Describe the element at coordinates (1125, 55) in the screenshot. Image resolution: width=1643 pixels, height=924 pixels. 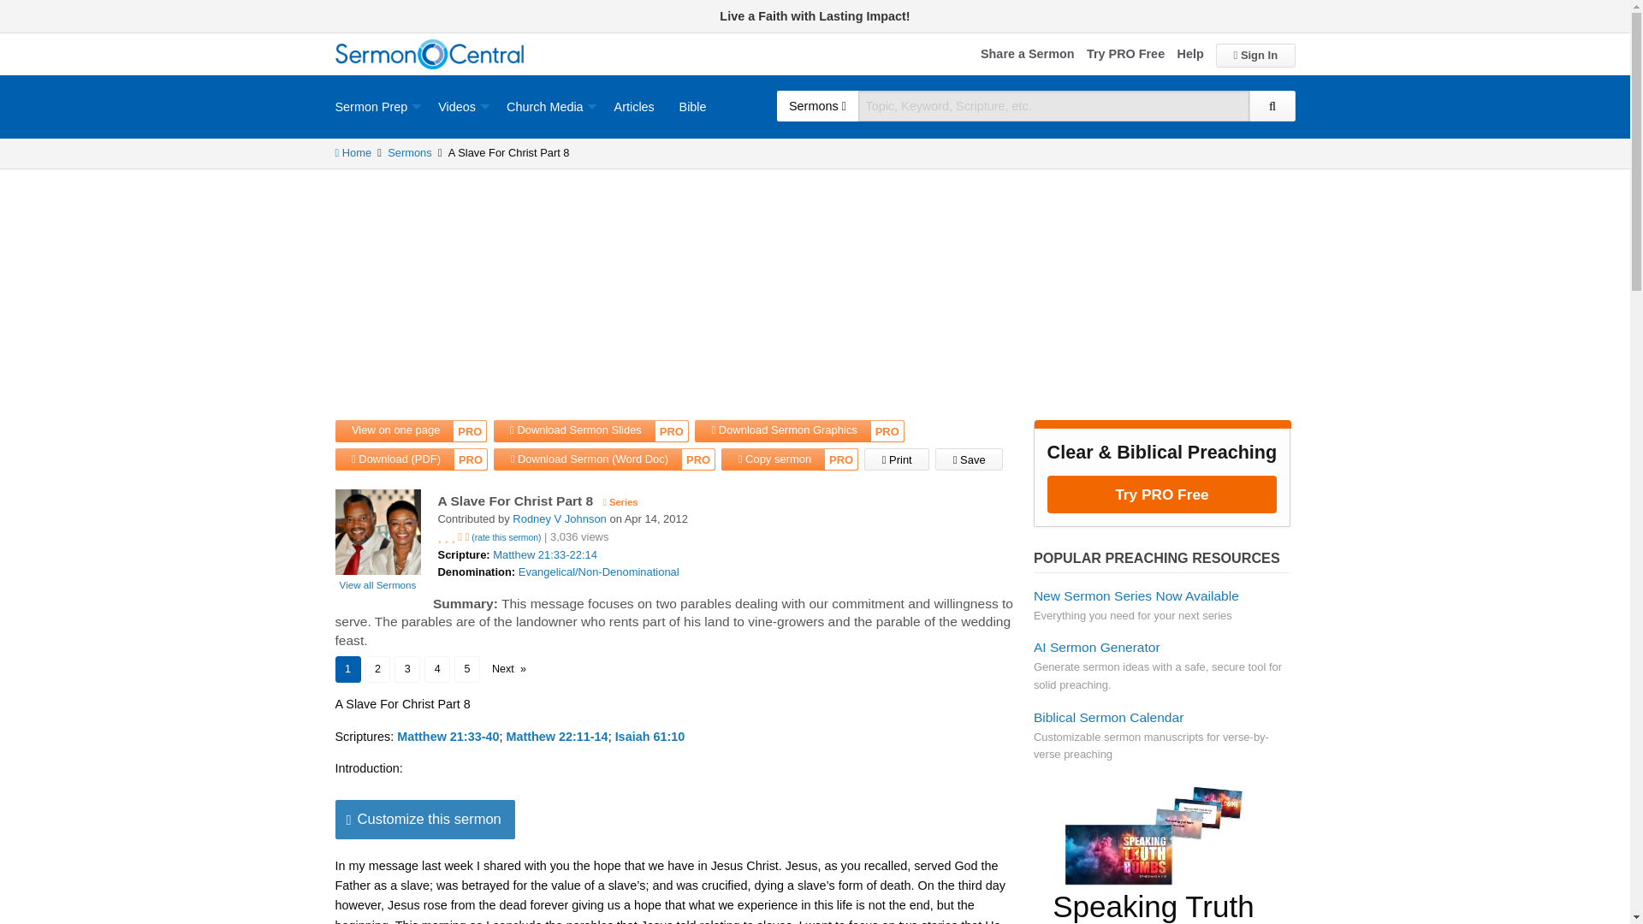
I see `Try PRO Free` at that location.